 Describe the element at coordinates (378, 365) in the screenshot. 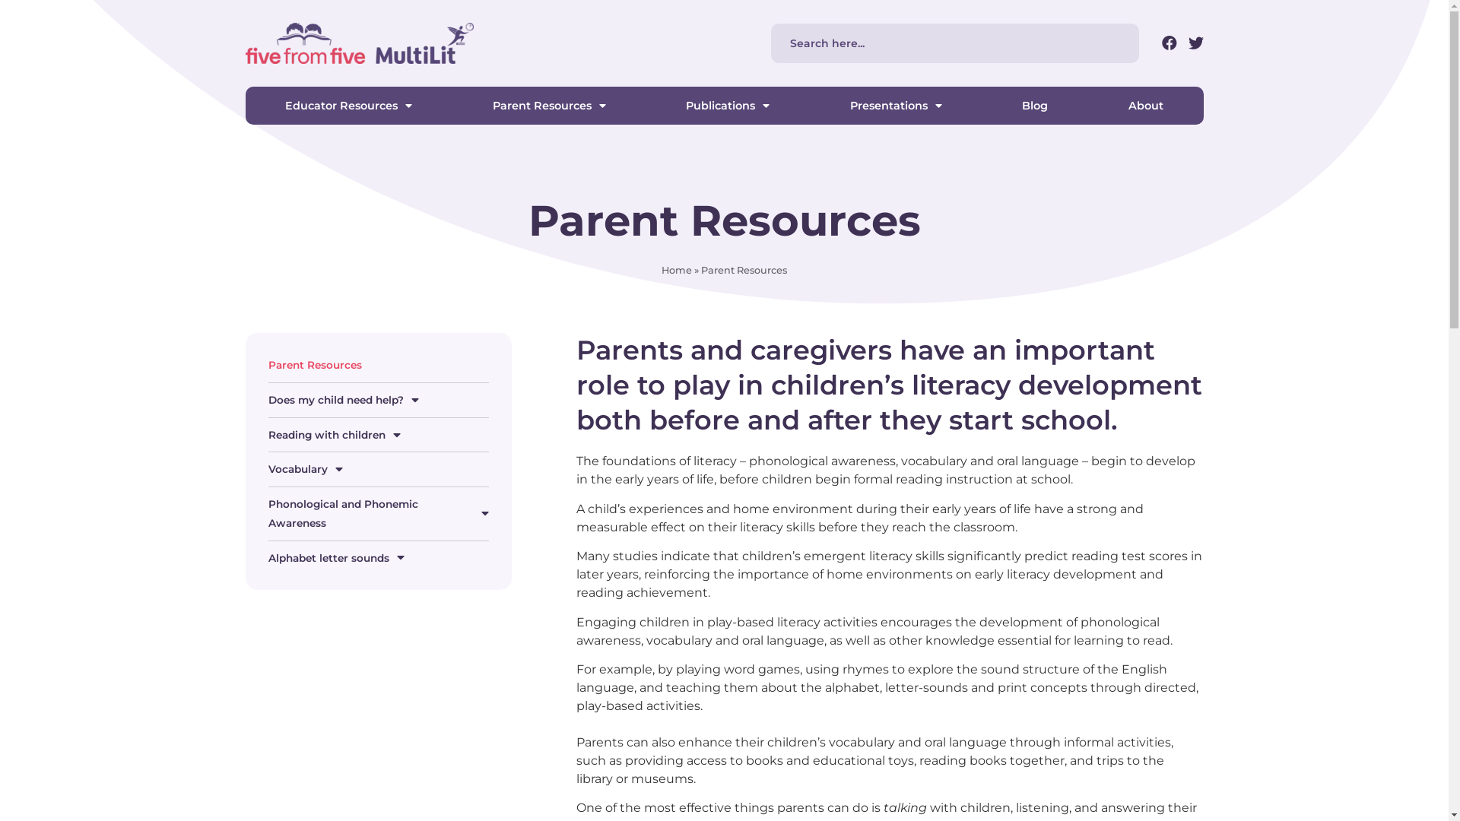

I see `Parent Resources` at that location.